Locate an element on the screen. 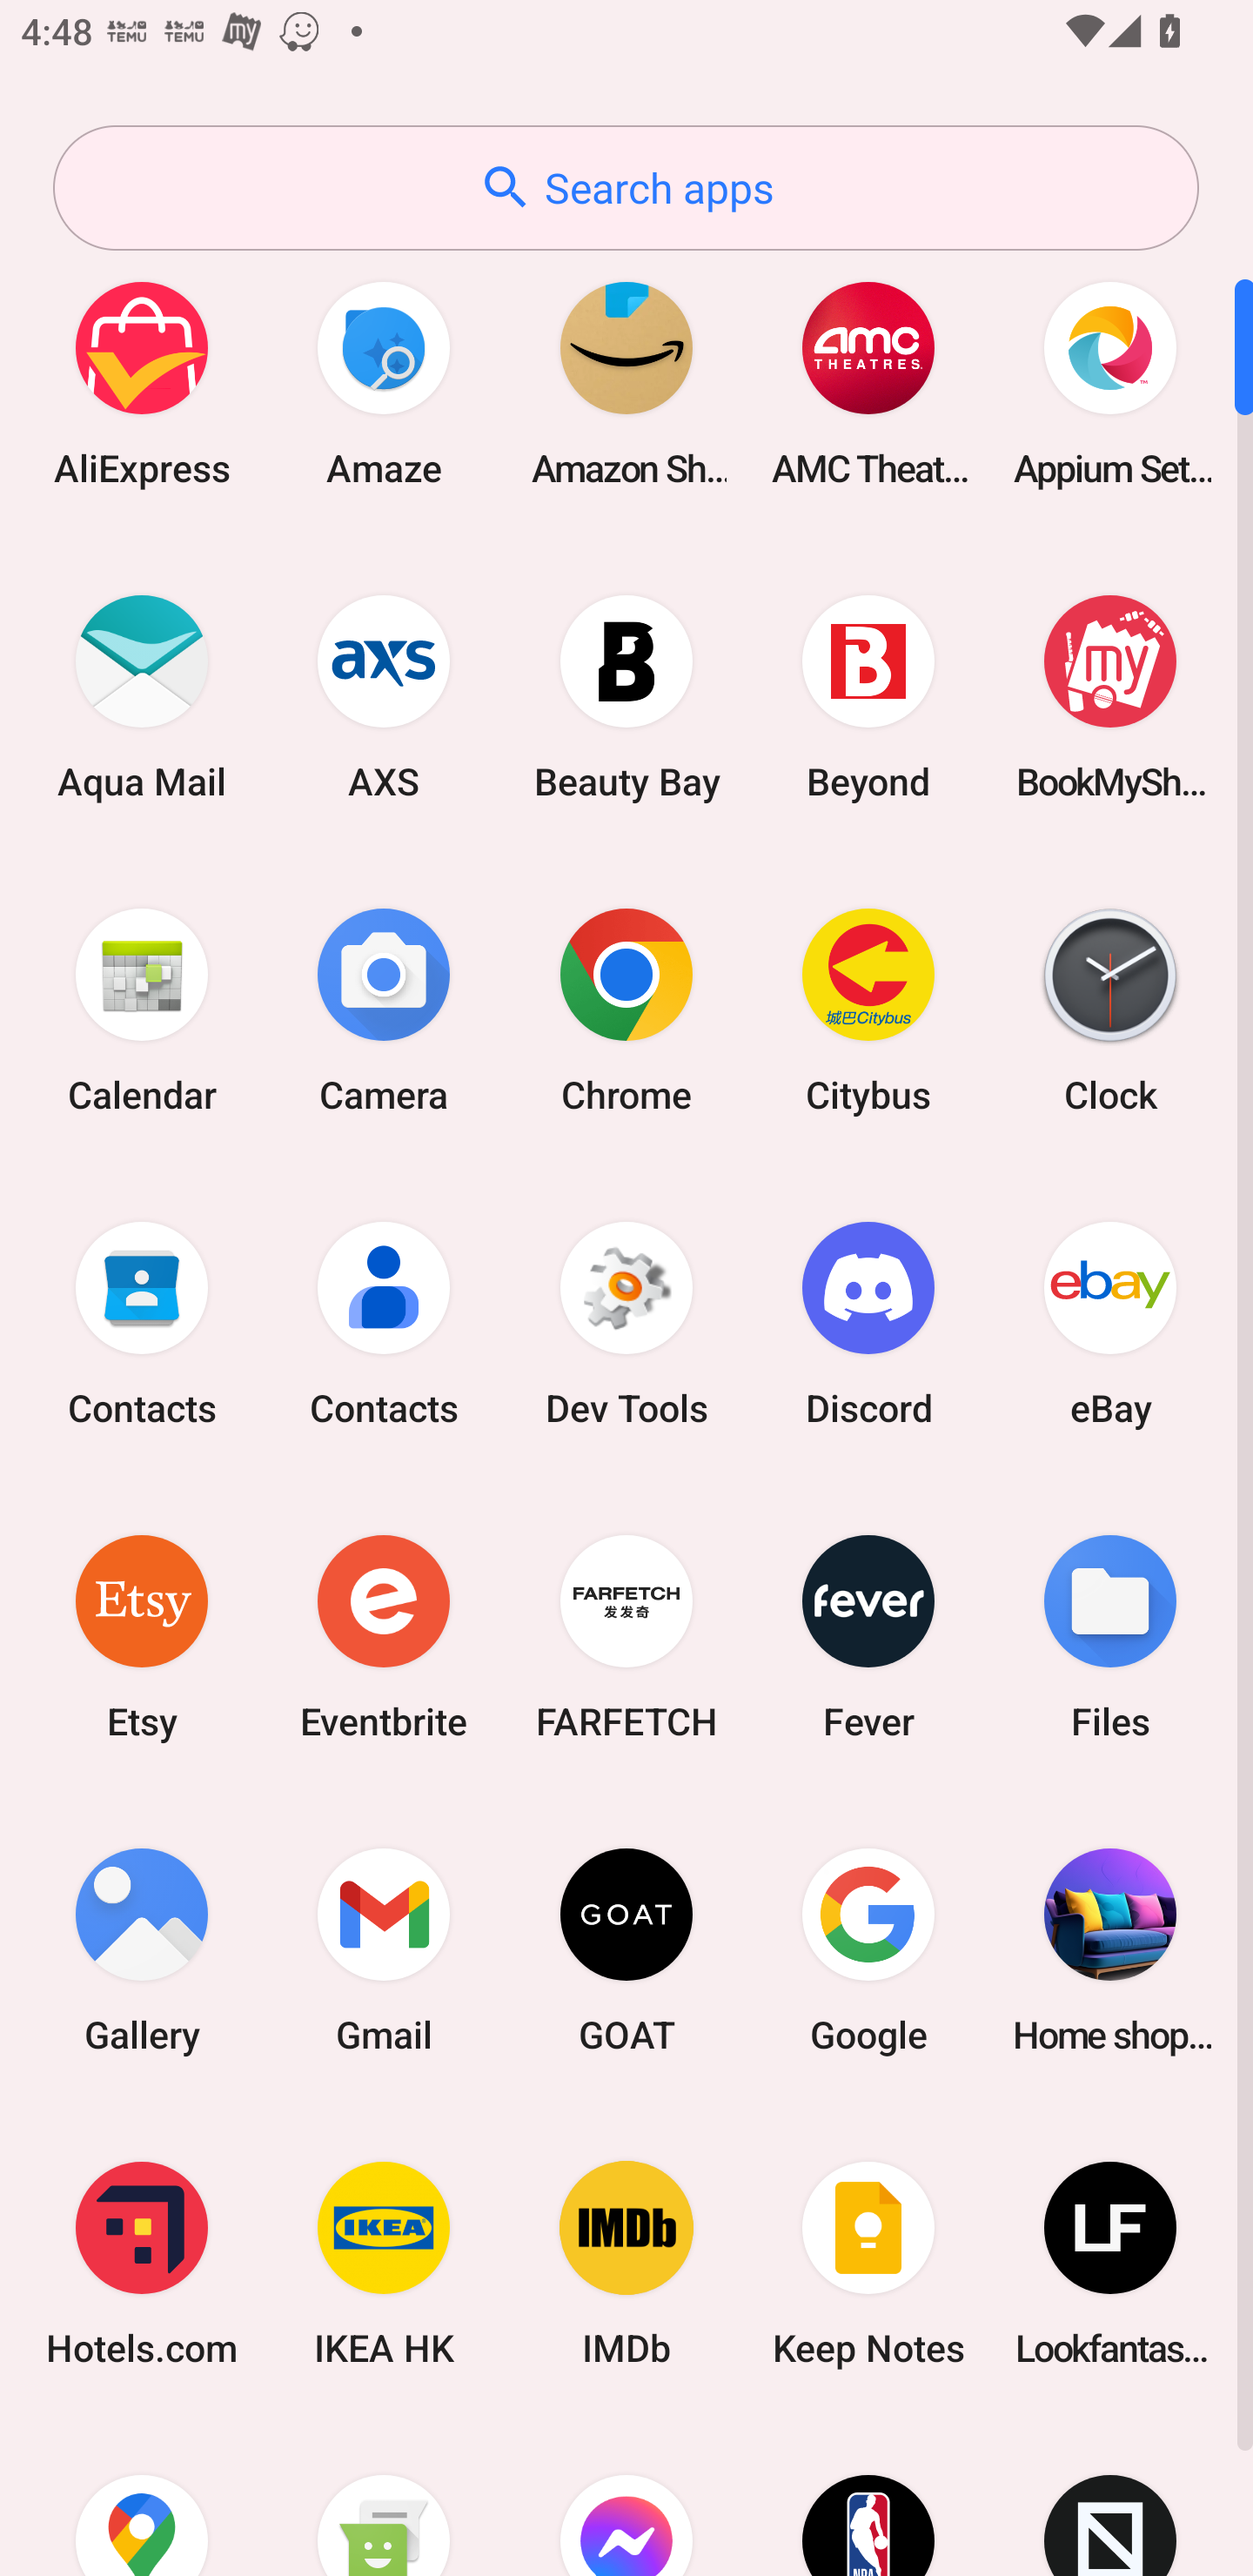 This screenshot has height=2576, width=1253. Gallery is located at coordinates (142, 1949).